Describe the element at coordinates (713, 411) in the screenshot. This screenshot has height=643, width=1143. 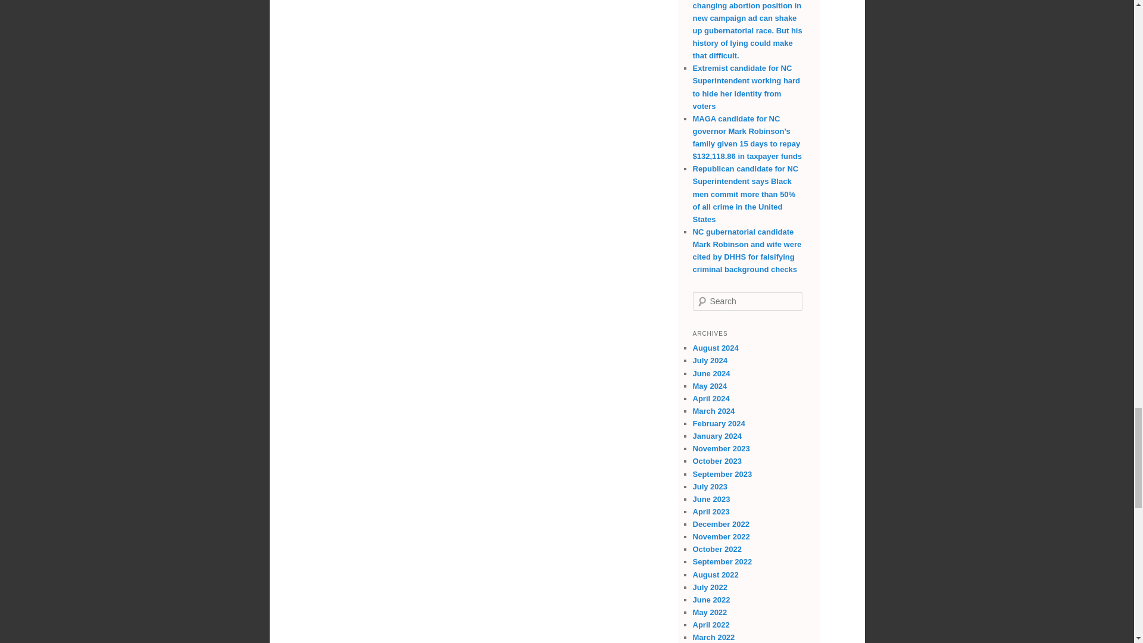
I see `March 2024` at that location.